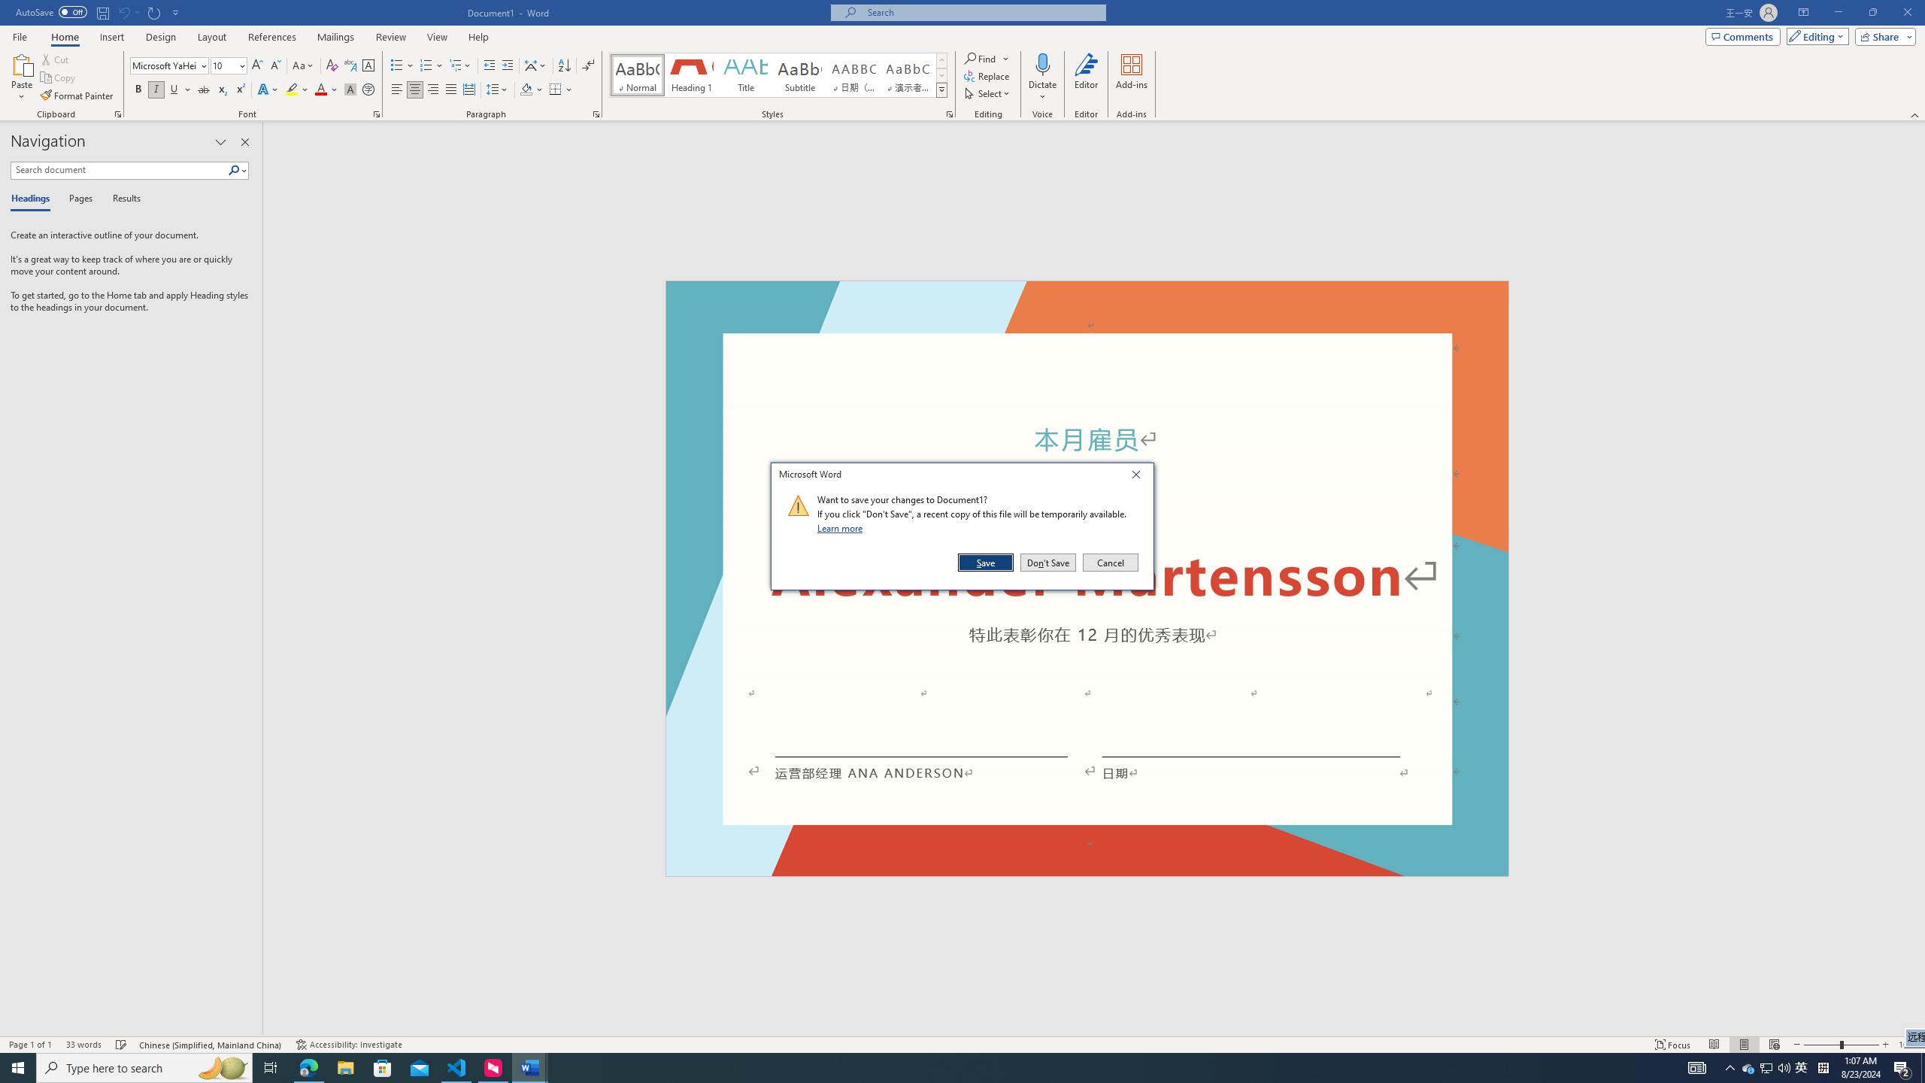 This screenshot has width=1925, height=1083. I want to click on Microsoft Edge - 1 running window, so click(308, 1068).